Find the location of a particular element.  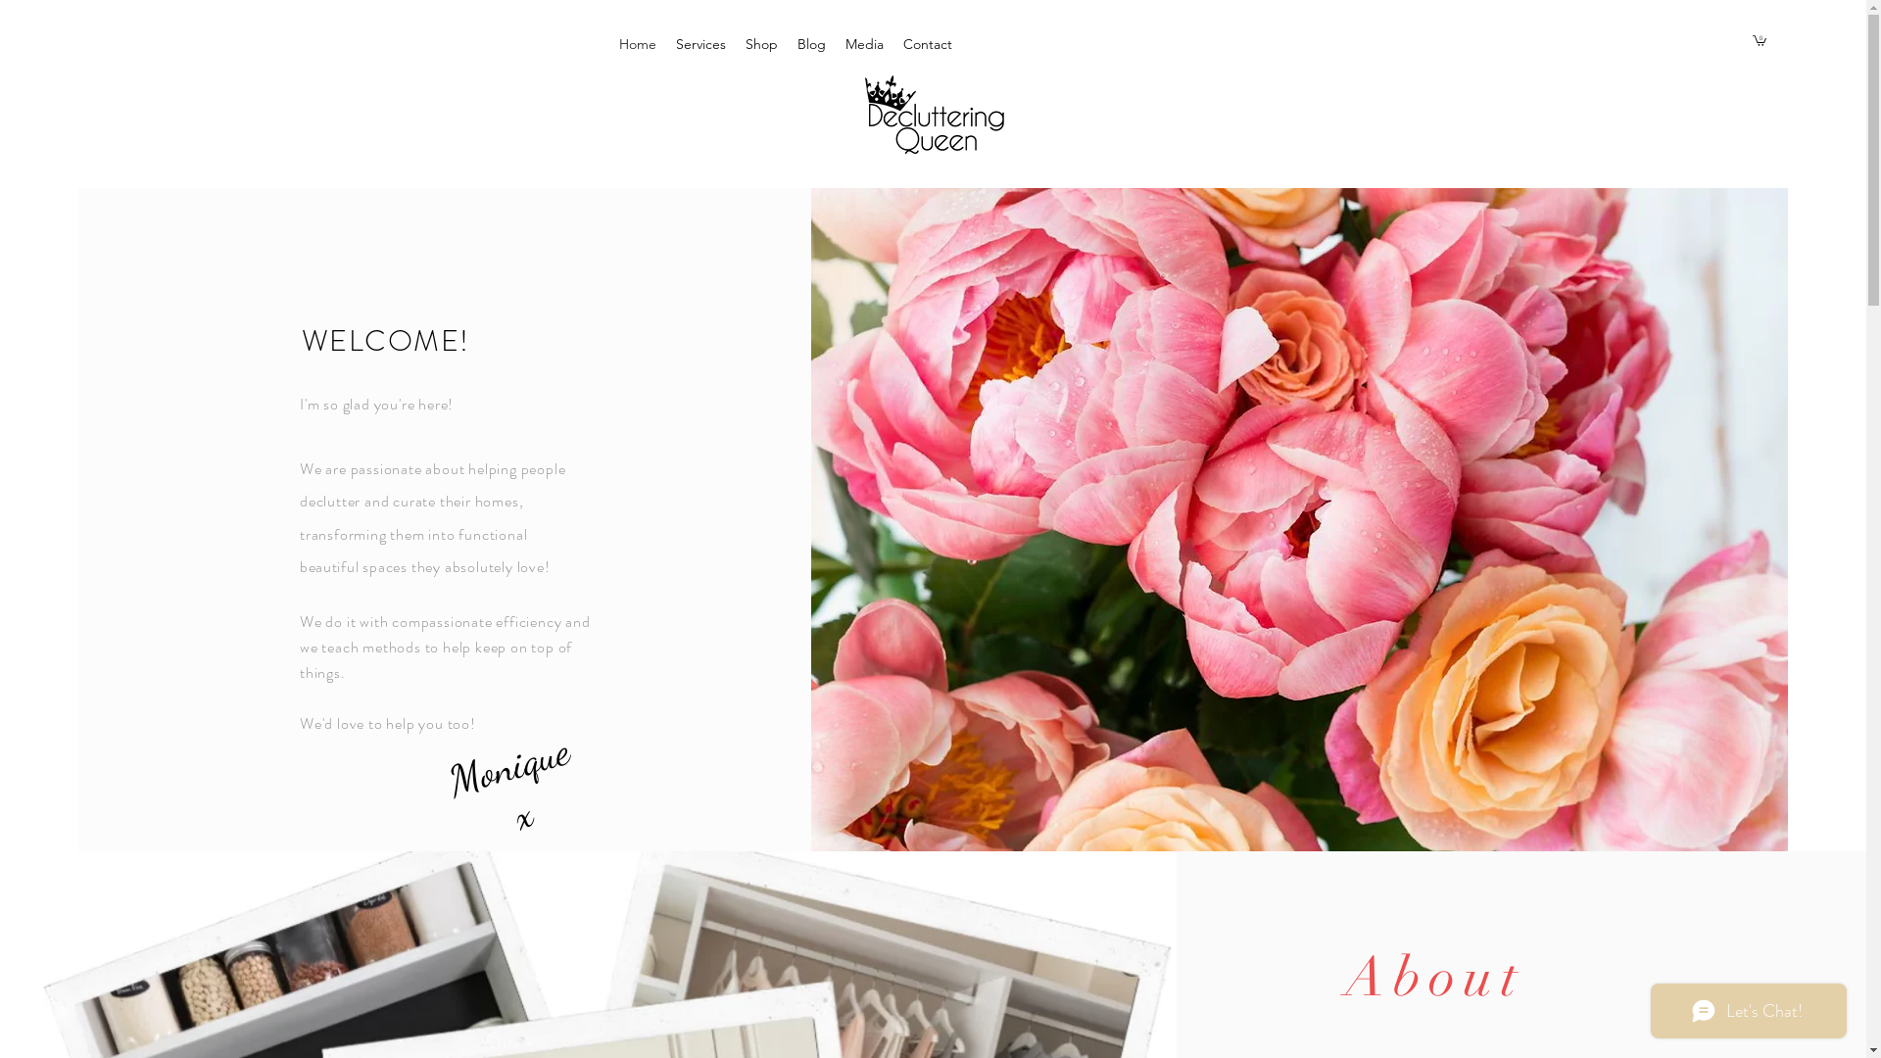

Contact is located at coordinates (928, 44).